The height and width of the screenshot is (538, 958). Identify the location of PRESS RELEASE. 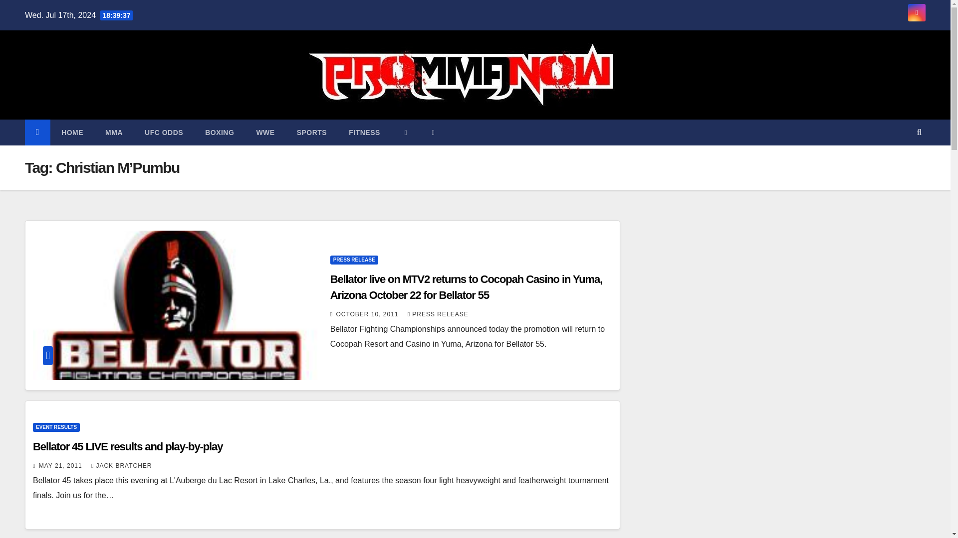
(438, 314).